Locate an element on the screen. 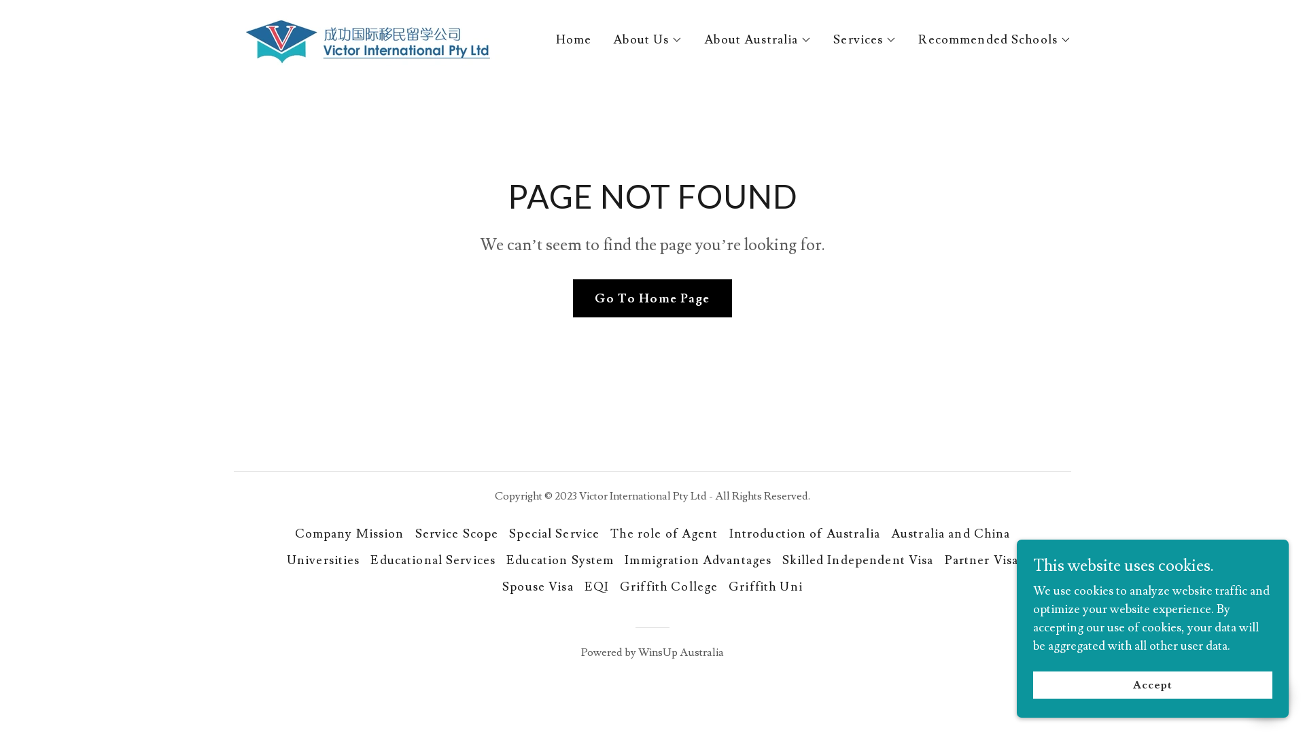 This screenshot has width=1305, height=734. Education System is located at coordinates (560, 560).